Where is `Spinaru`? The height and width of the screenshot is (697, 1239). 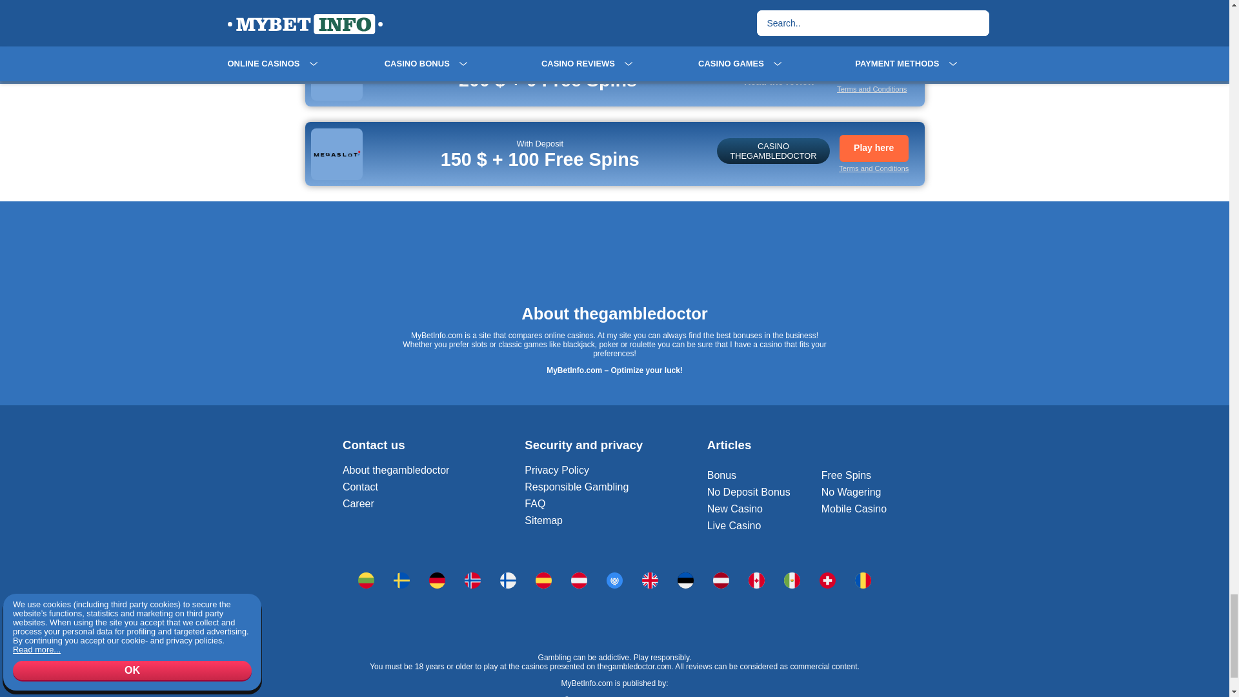
Spinaru is located at coordinates (509, 580).